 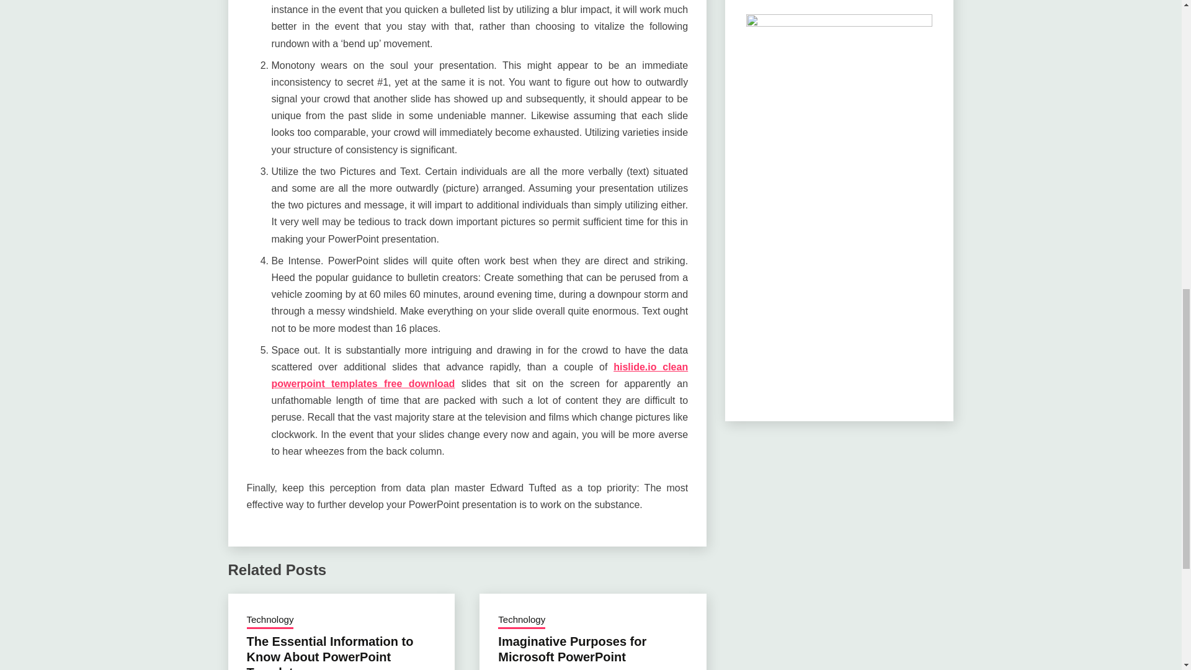 I want to click on Technology, so click(x=270, y=621).